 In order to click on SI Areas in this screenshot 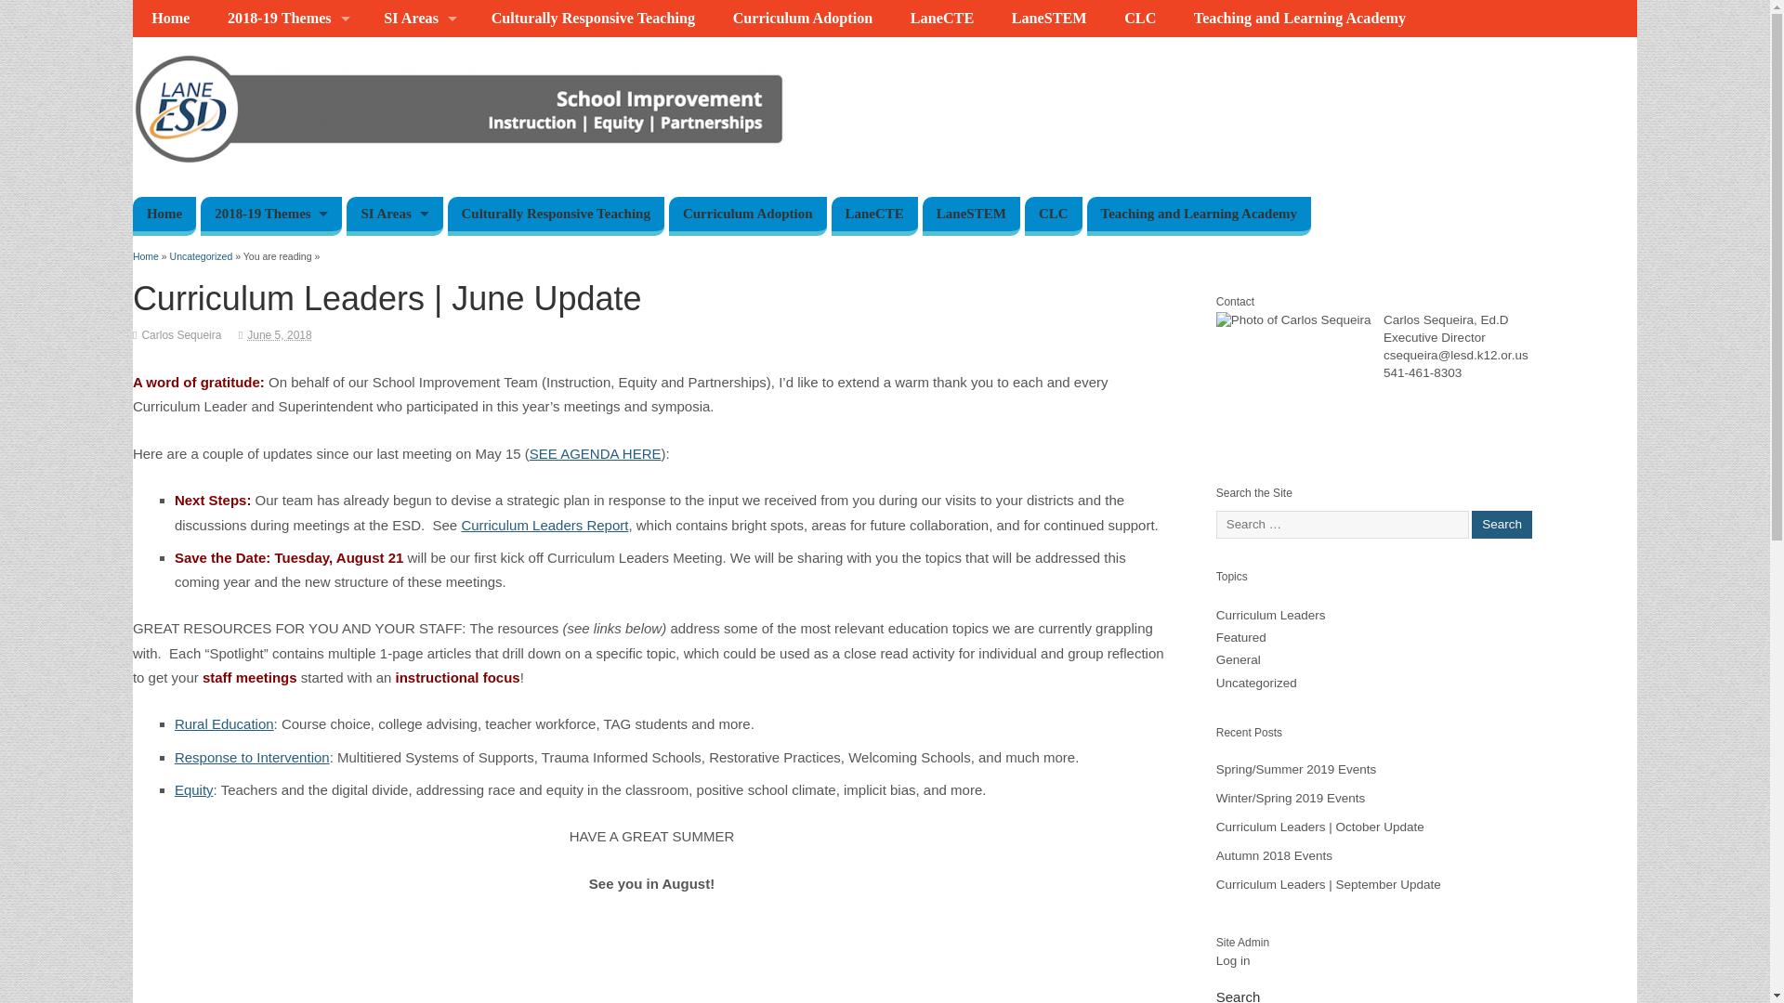, I will do `click(394, 215)`.